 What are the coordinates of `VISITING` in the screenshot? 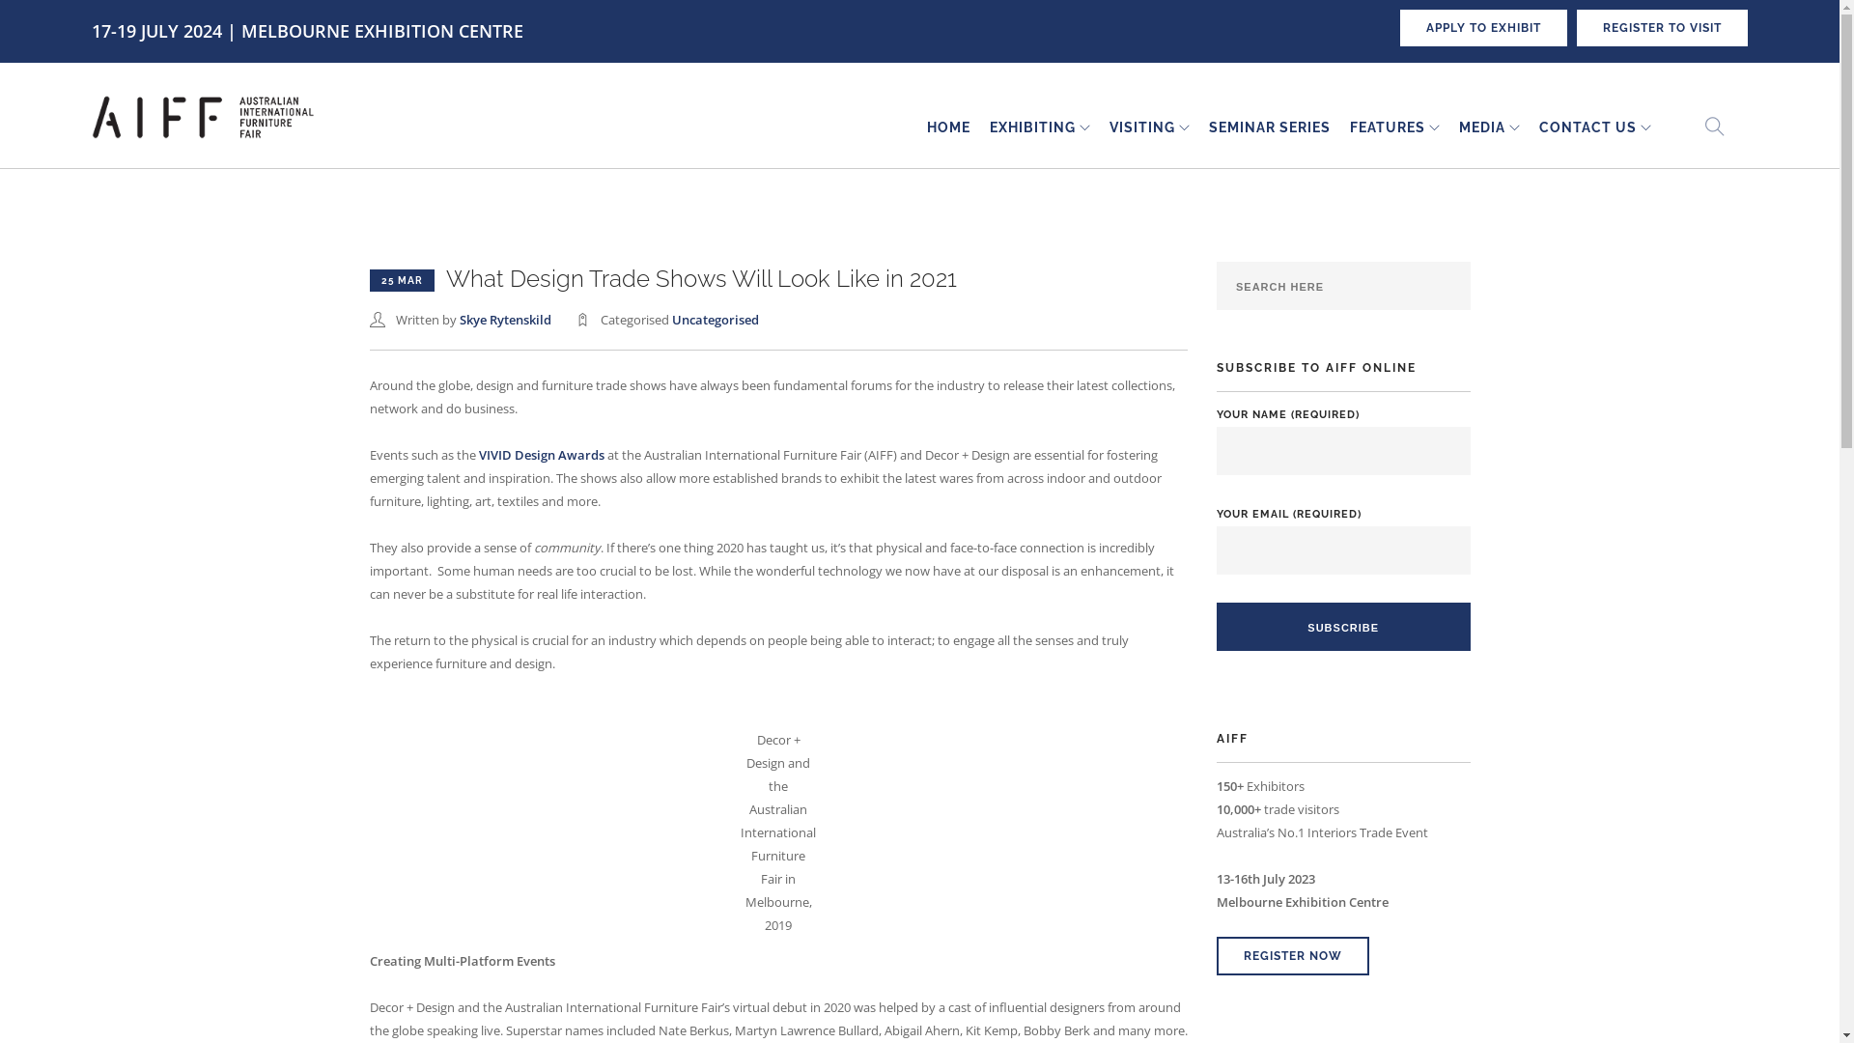 It's located at (1142, 127).